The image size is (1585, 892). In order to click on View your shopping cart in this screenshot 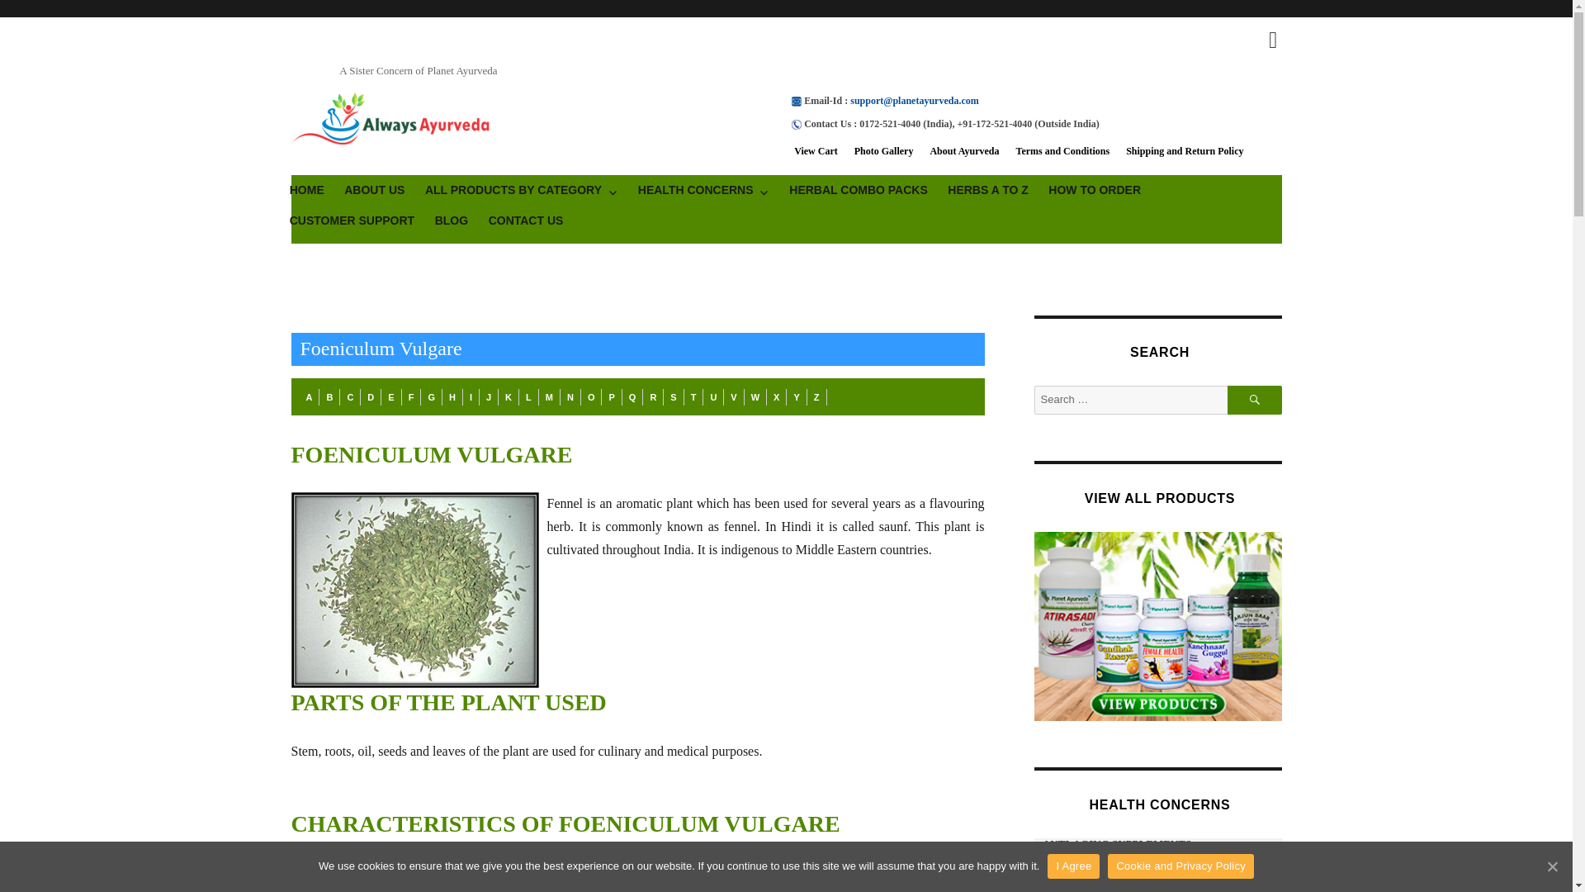, I will do `click(1273, 40)`.